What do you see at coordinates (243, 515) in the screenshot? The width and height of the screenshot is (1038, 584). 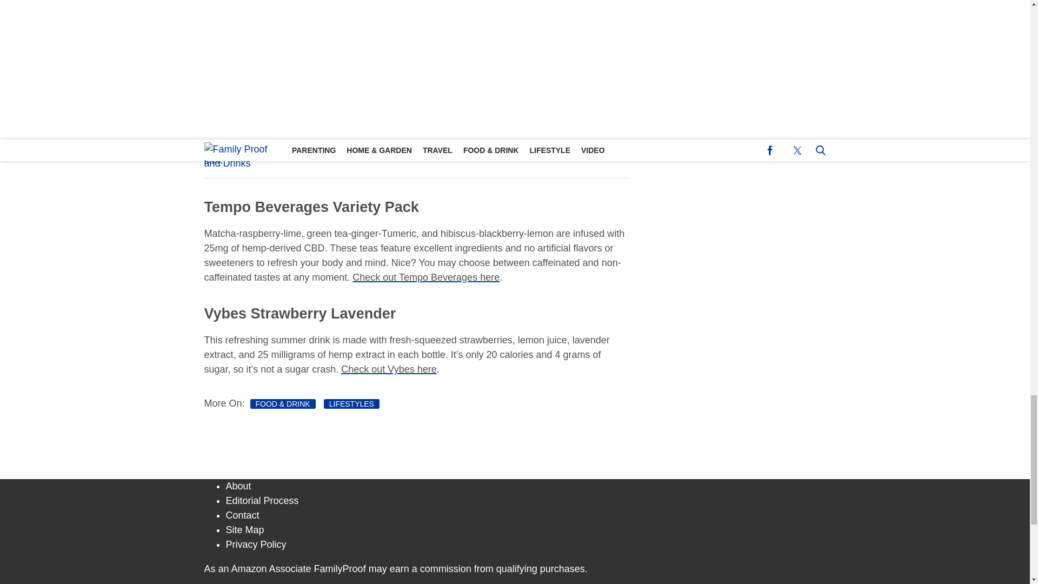 I see `Contact` at bounding box center [243, 515].